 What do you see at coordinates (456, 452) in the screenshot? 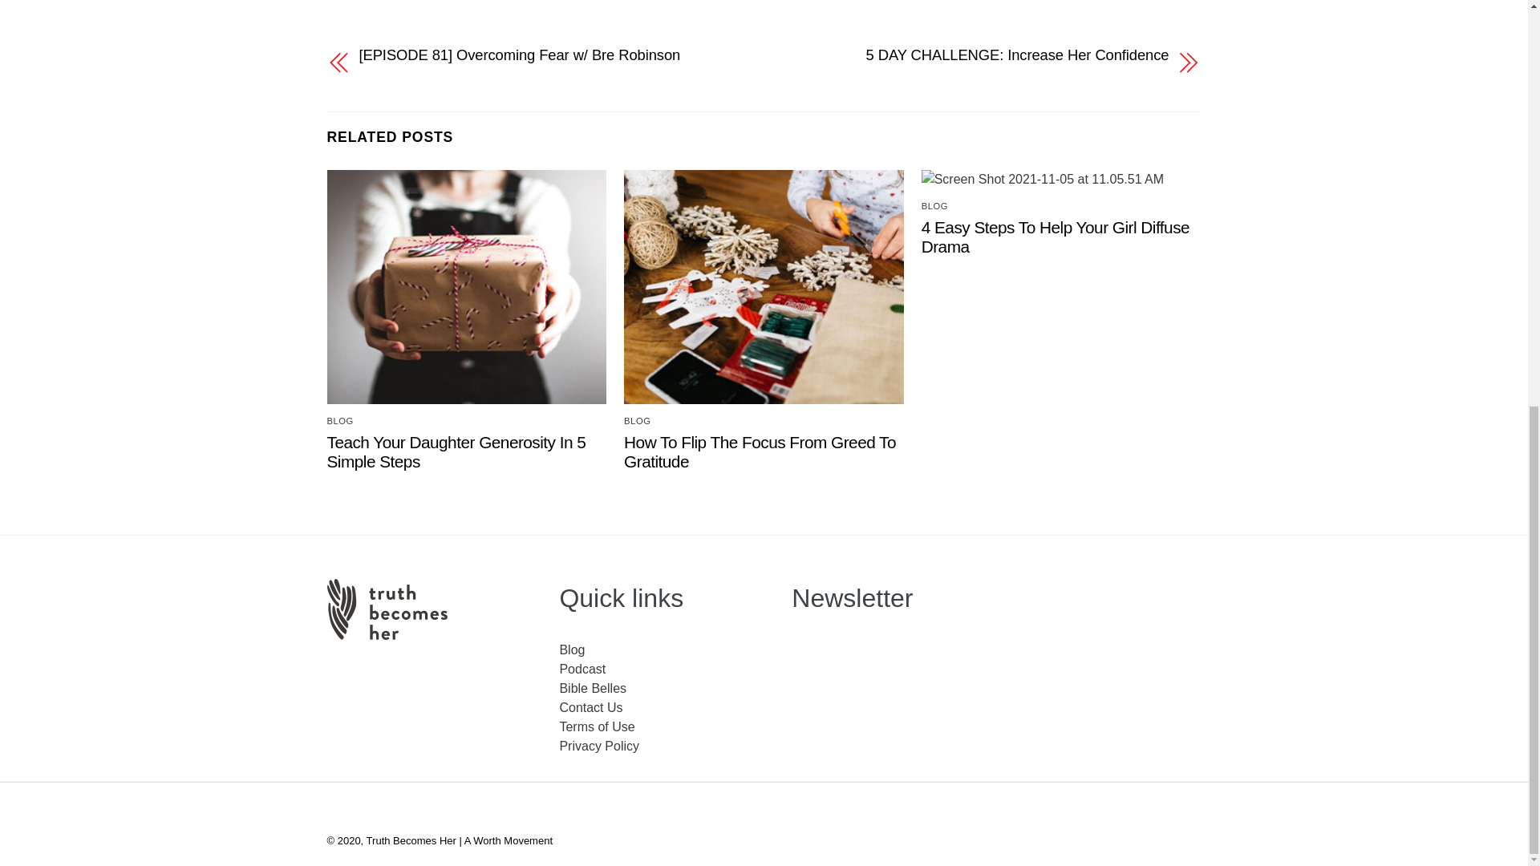
I see `Teach Your Daughter Generosity In 5 Simple Steps` at bounding box center [456, 452].